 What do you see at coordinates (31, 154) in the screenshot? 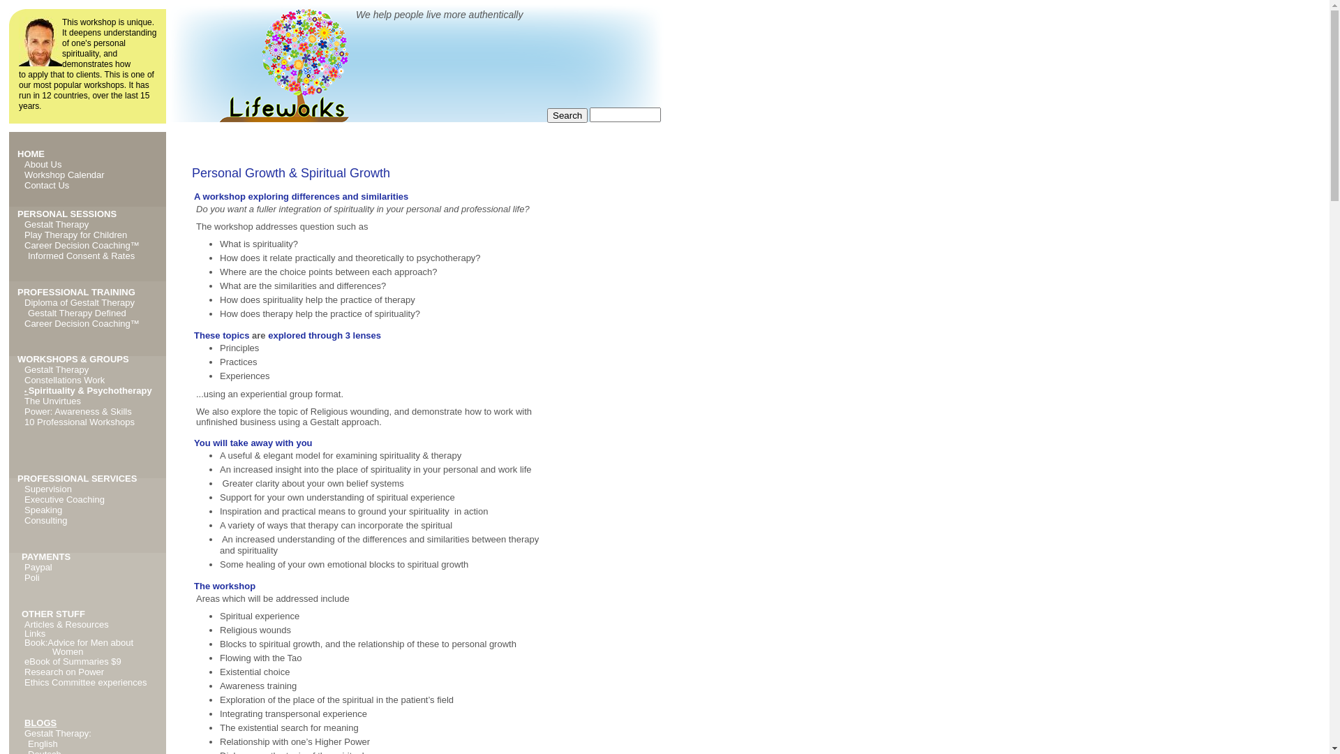
I see `HOME` at bounding box center [31, 154].